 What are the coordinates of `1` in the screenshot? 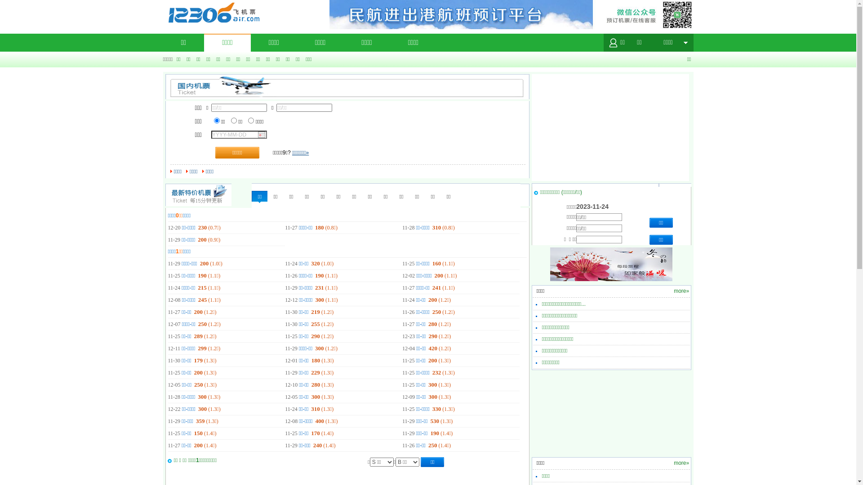 It's located at (217, 120).